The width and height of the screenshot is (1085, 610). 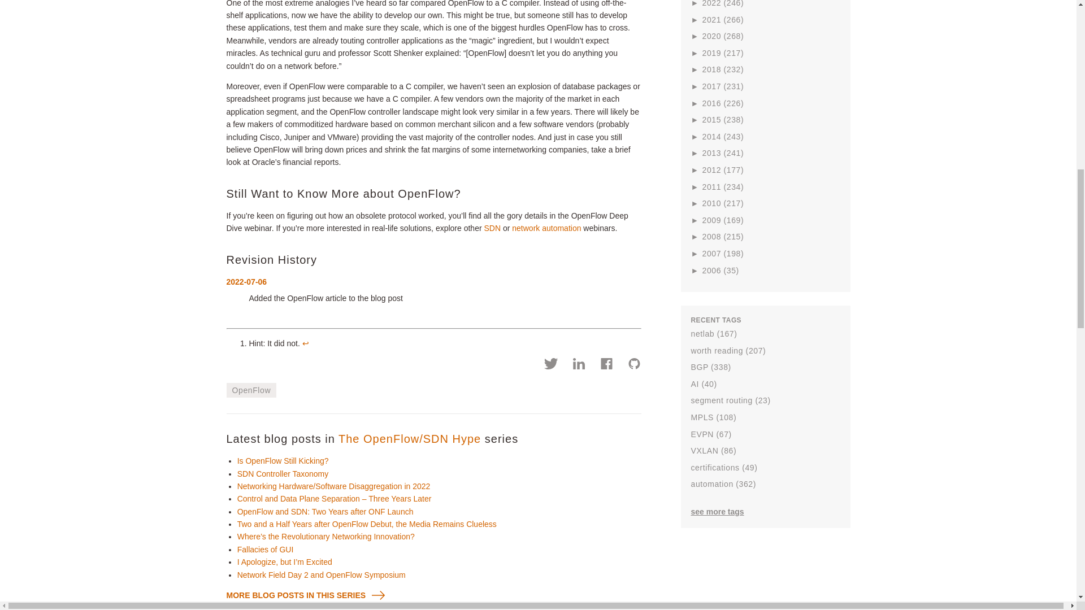 I want to click on GitHub Source, so click(x=634, y=365).